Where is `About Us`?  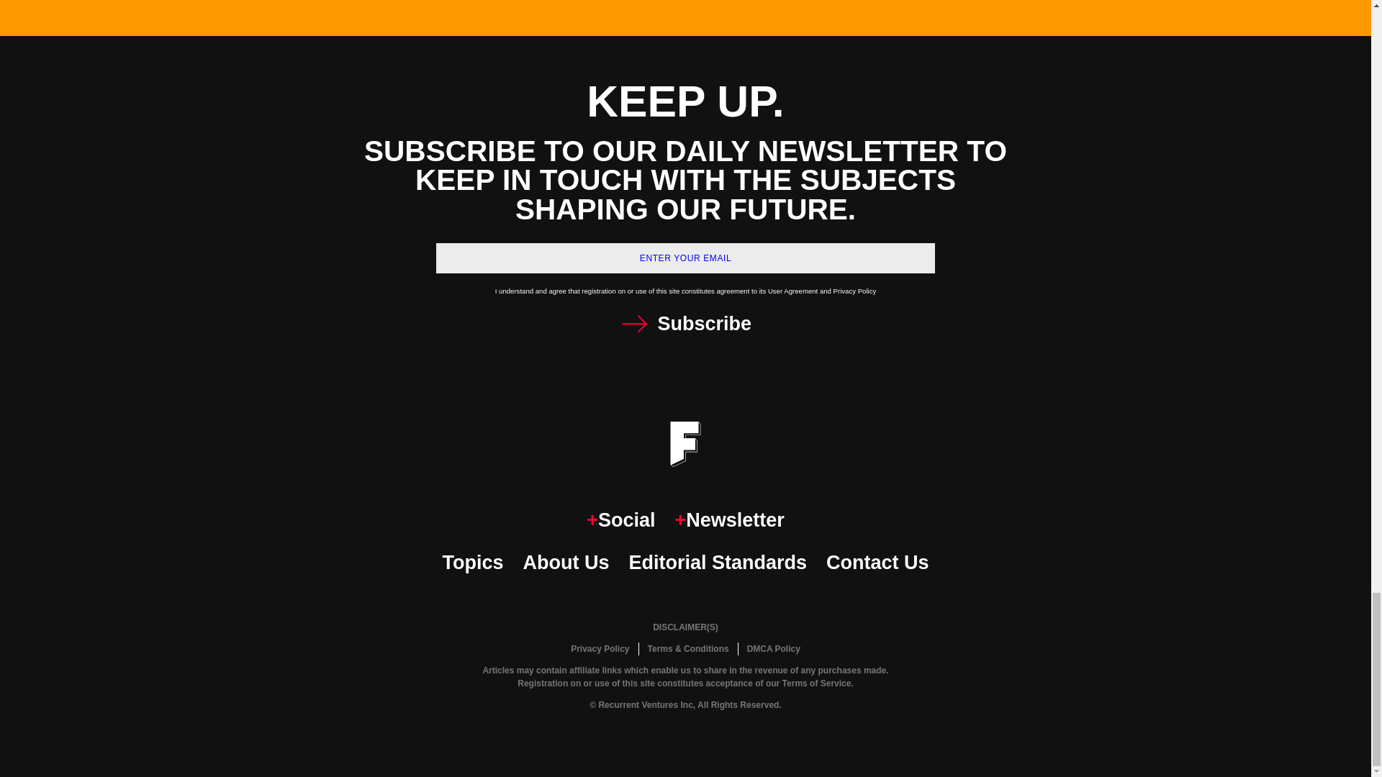 About Us is located at coordinates (566, 563).